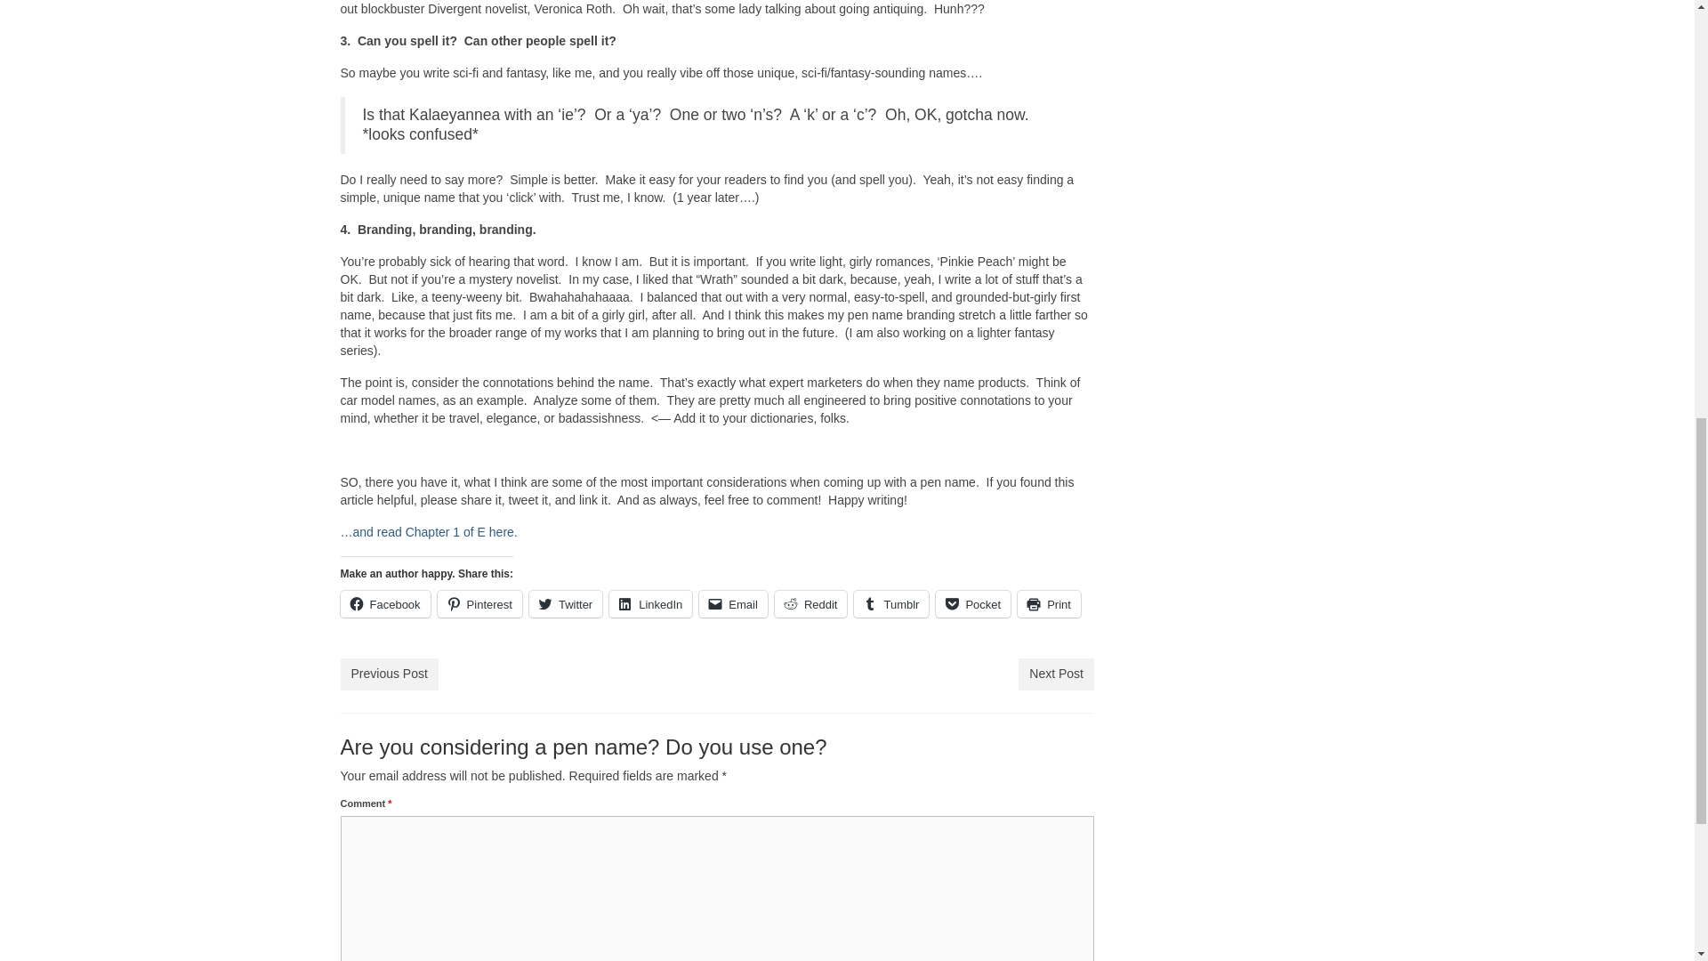 This screenshot has width=1708, height=961. I want to click on Click to print, so click(1050, 604).